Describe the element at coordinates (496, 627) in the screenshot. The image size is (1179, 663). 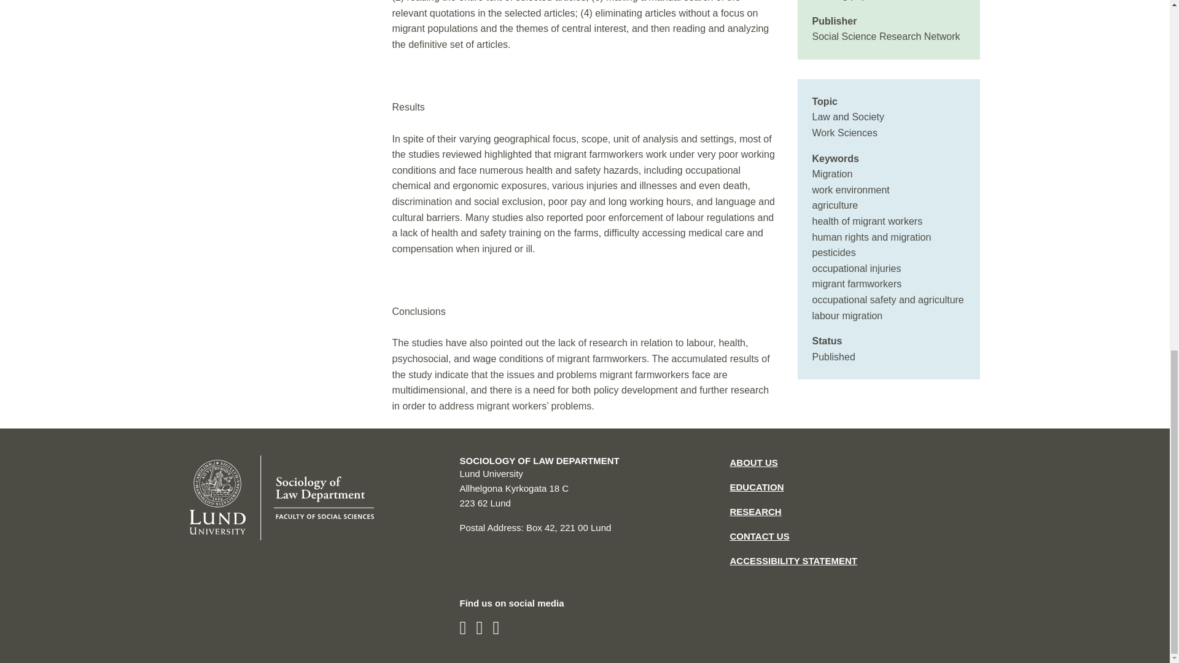
I see `The Sociology of Law Department on Youtube` at that location.